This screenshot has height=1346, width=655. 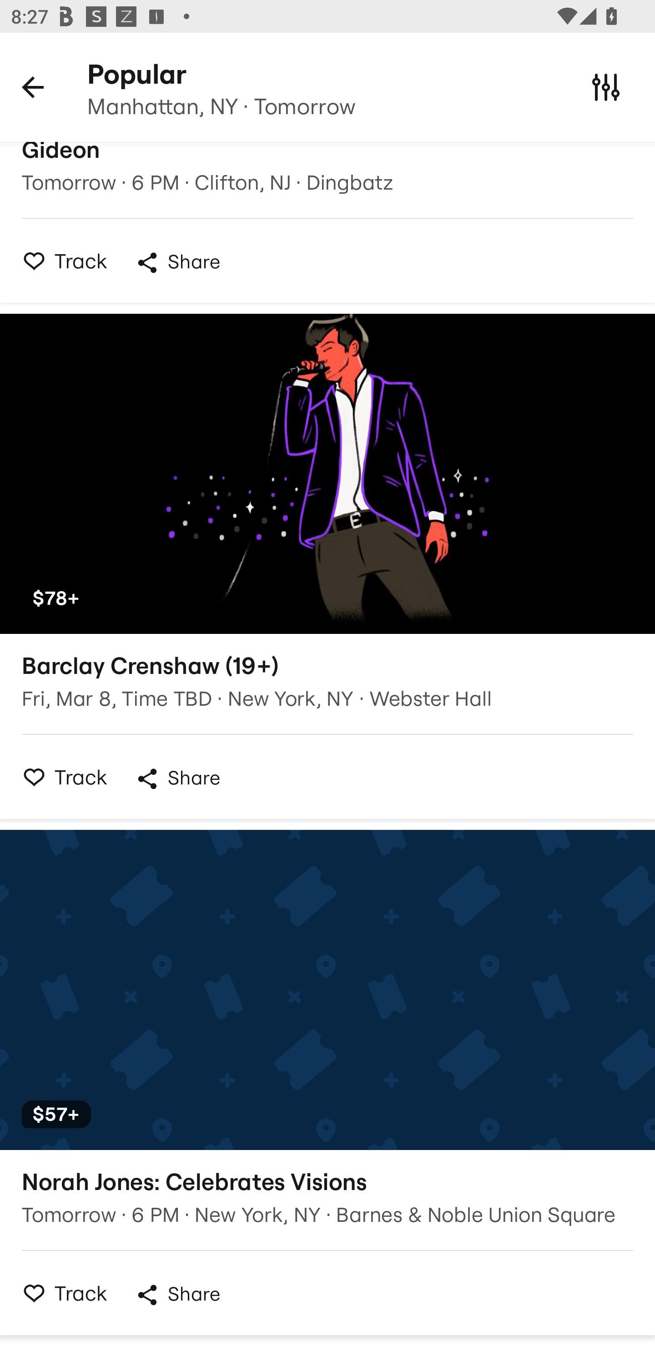 I want to click on Track, so click(x=60, y=777).